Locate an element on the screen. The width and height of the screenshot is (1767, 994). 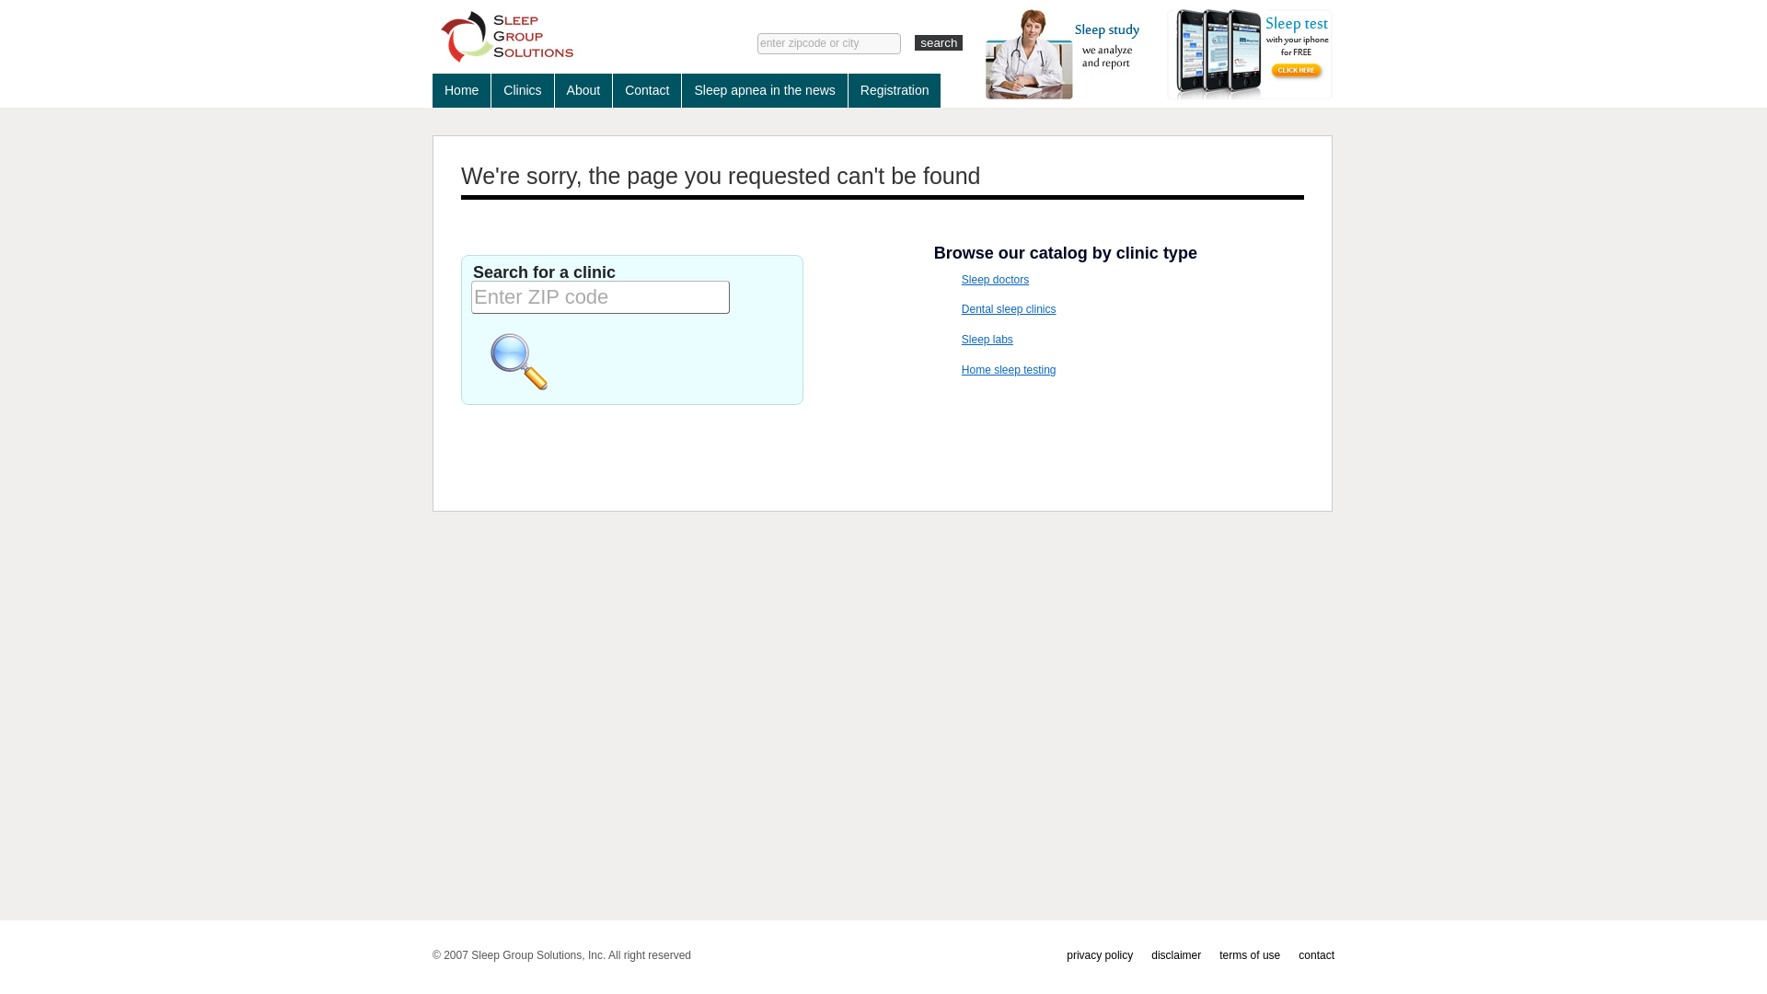
Sleep labs is located at coordinates (987, 340).